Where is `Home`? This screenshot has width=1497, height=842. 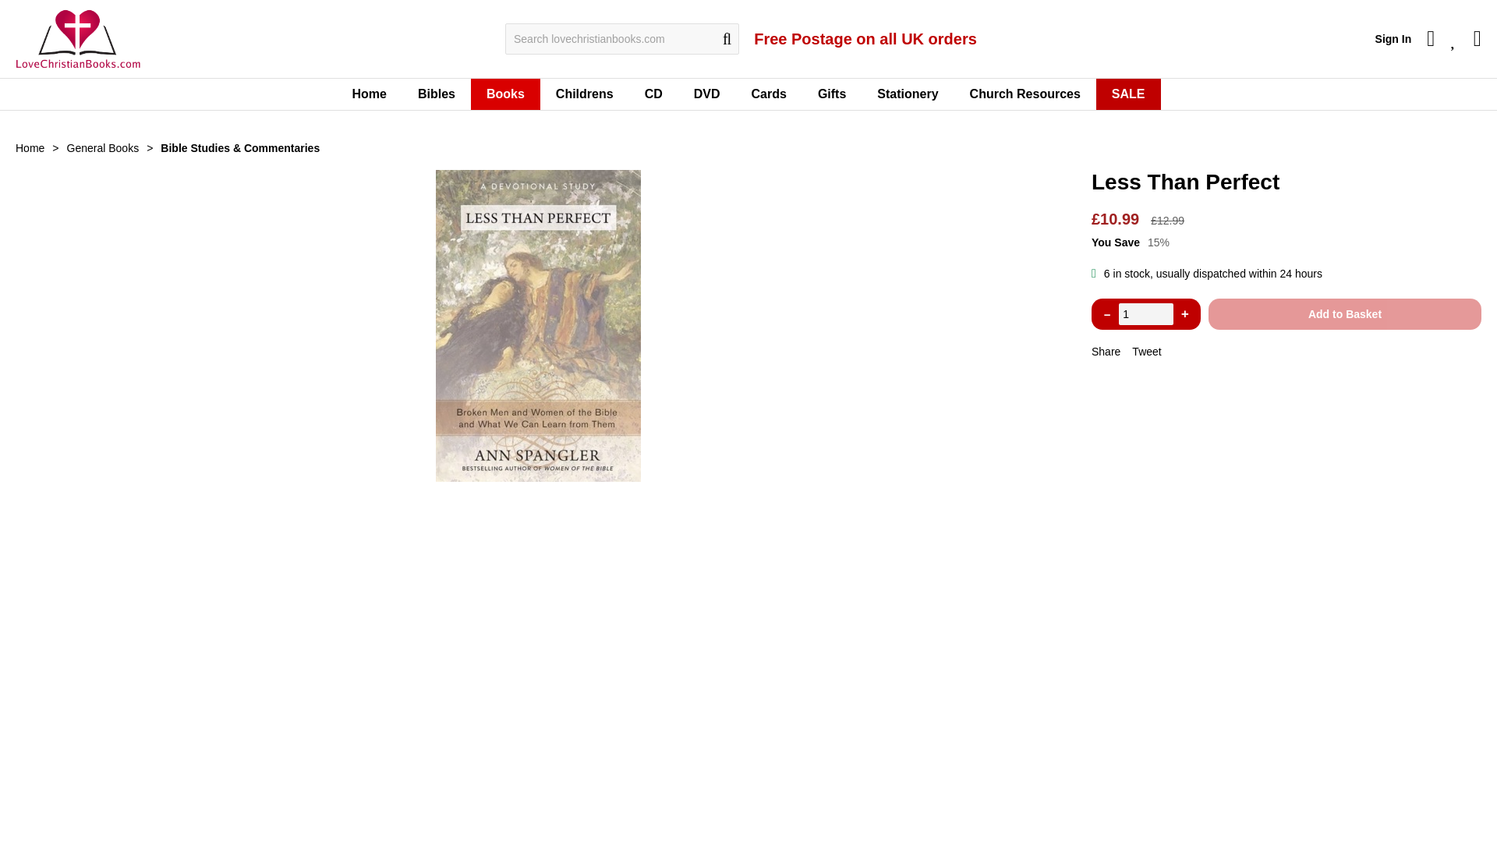
Home is located at coordinates (368, 94).